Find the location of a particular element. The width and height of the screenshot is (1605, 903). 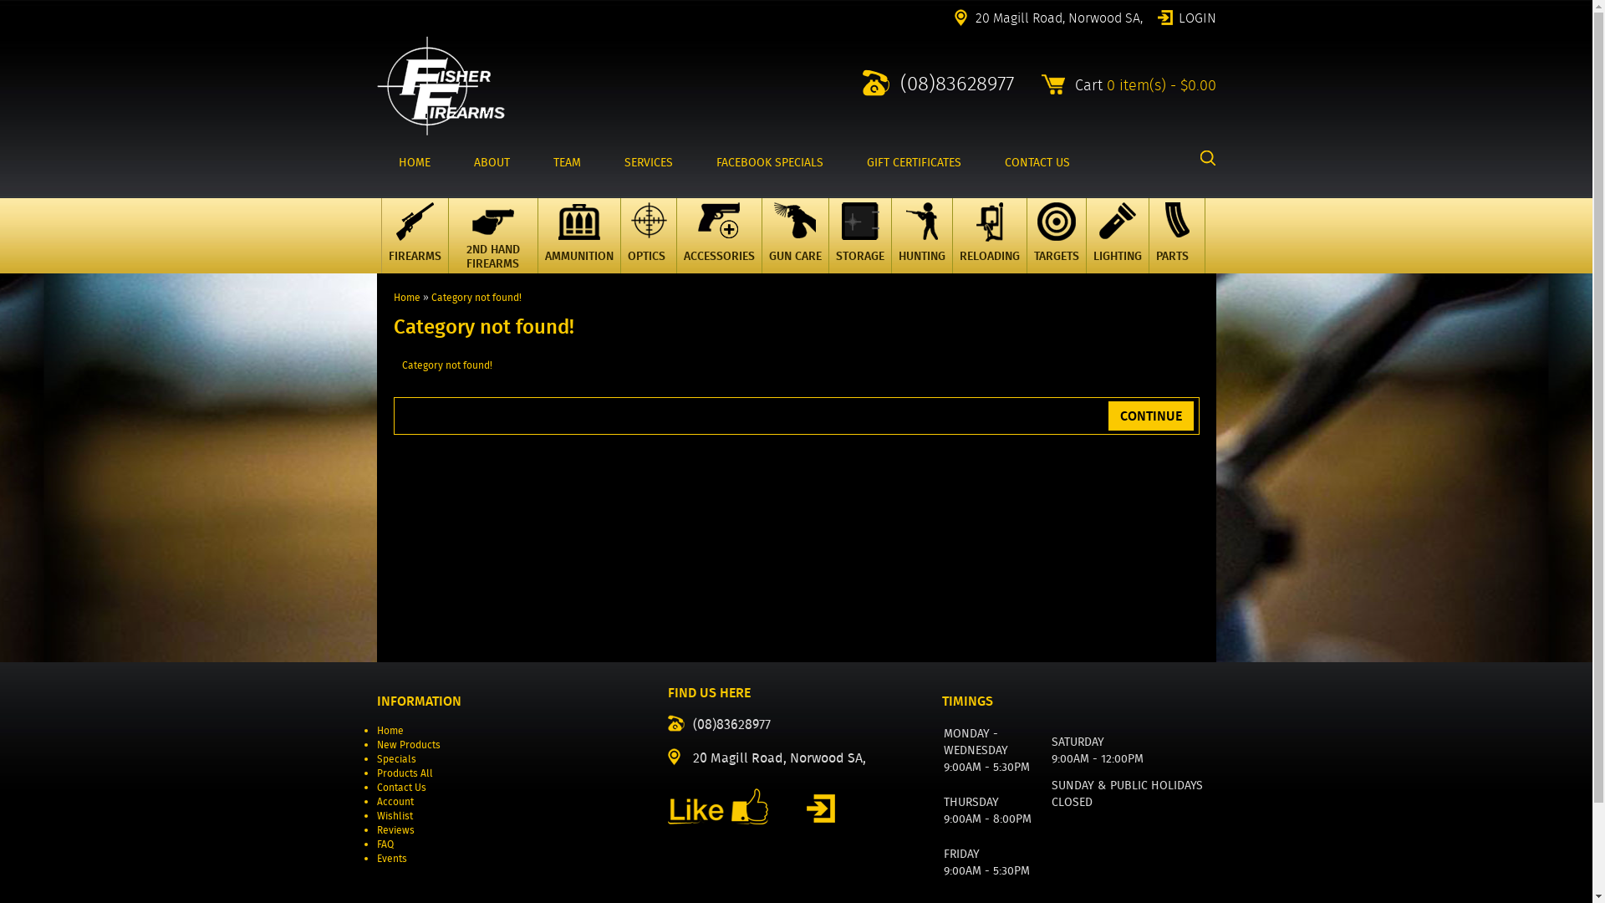

Rifles, Tikka T3, Used Guns For Sale - Adelaide Gun Shop. is located at coordinates (440, 132).